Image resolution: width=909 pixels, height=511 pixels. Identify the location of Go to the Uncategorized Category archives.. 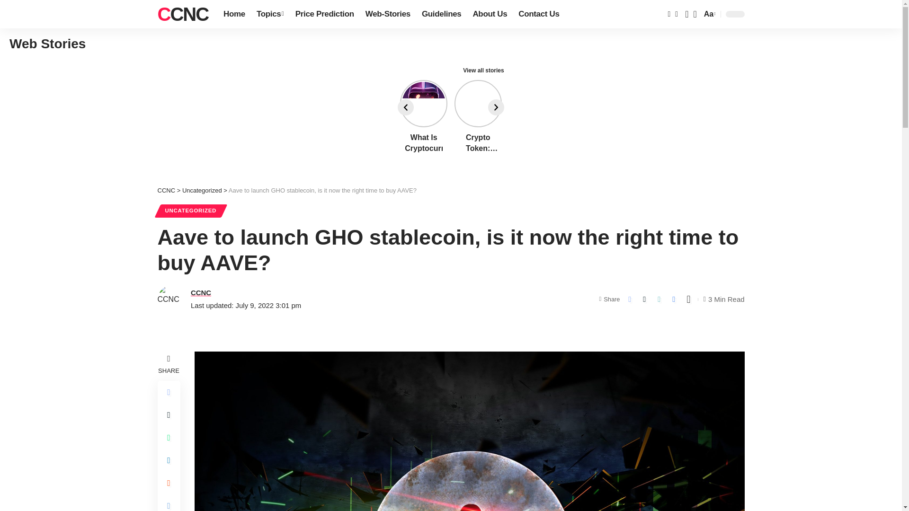
(202, 190).